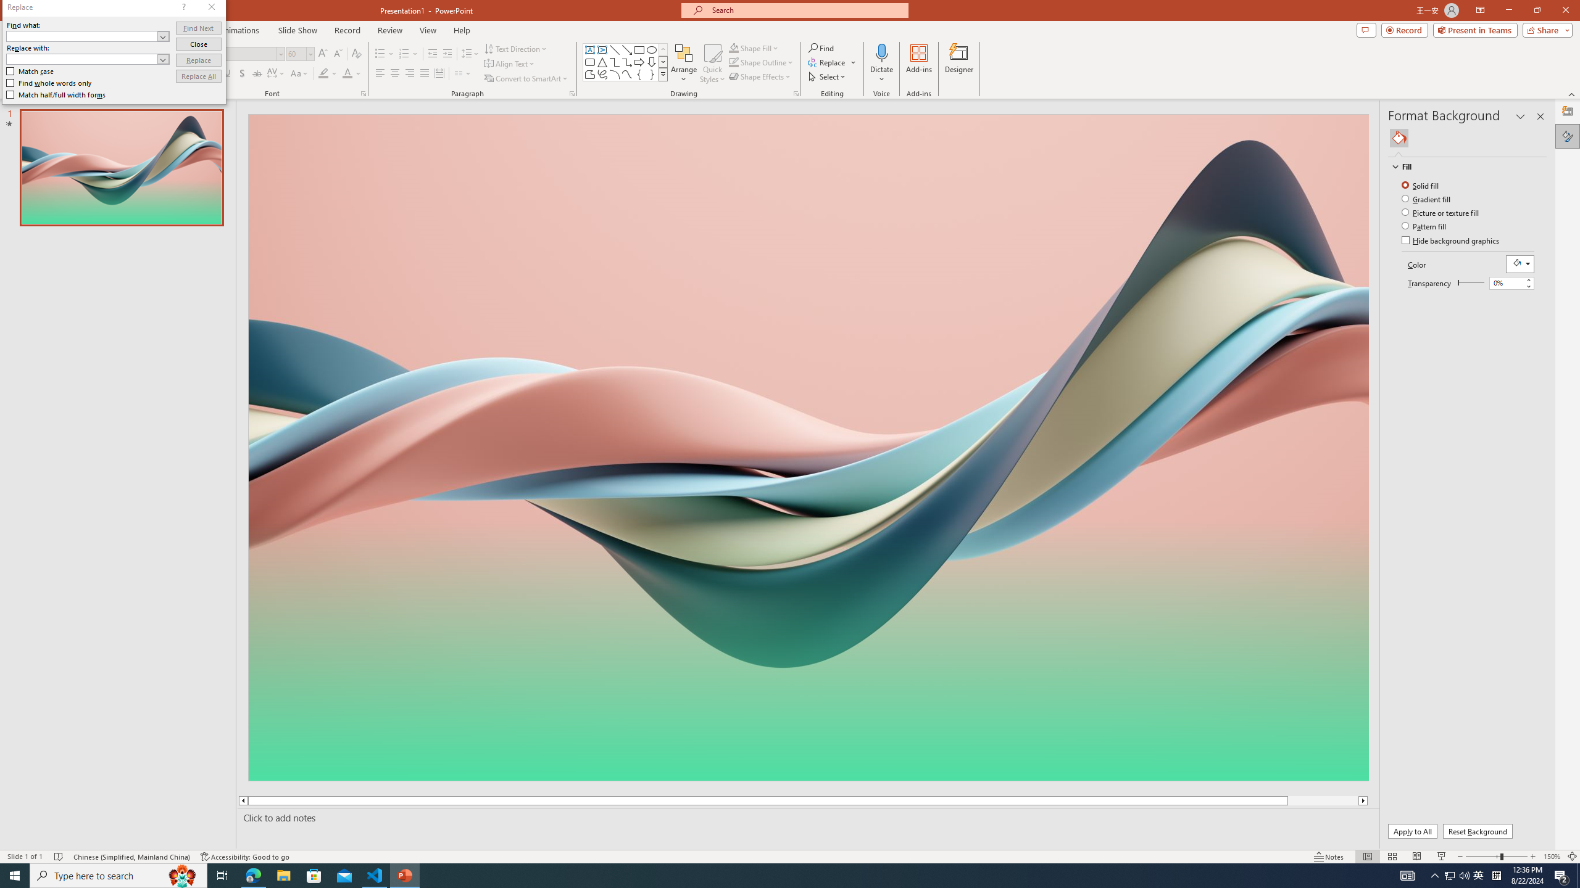 Image resolution: width=1580 pixels, height=888 pixels. What do you see at coordinates (82, 59) in the screenshot?
I see `Replace with` at bounding box center [82, 59].